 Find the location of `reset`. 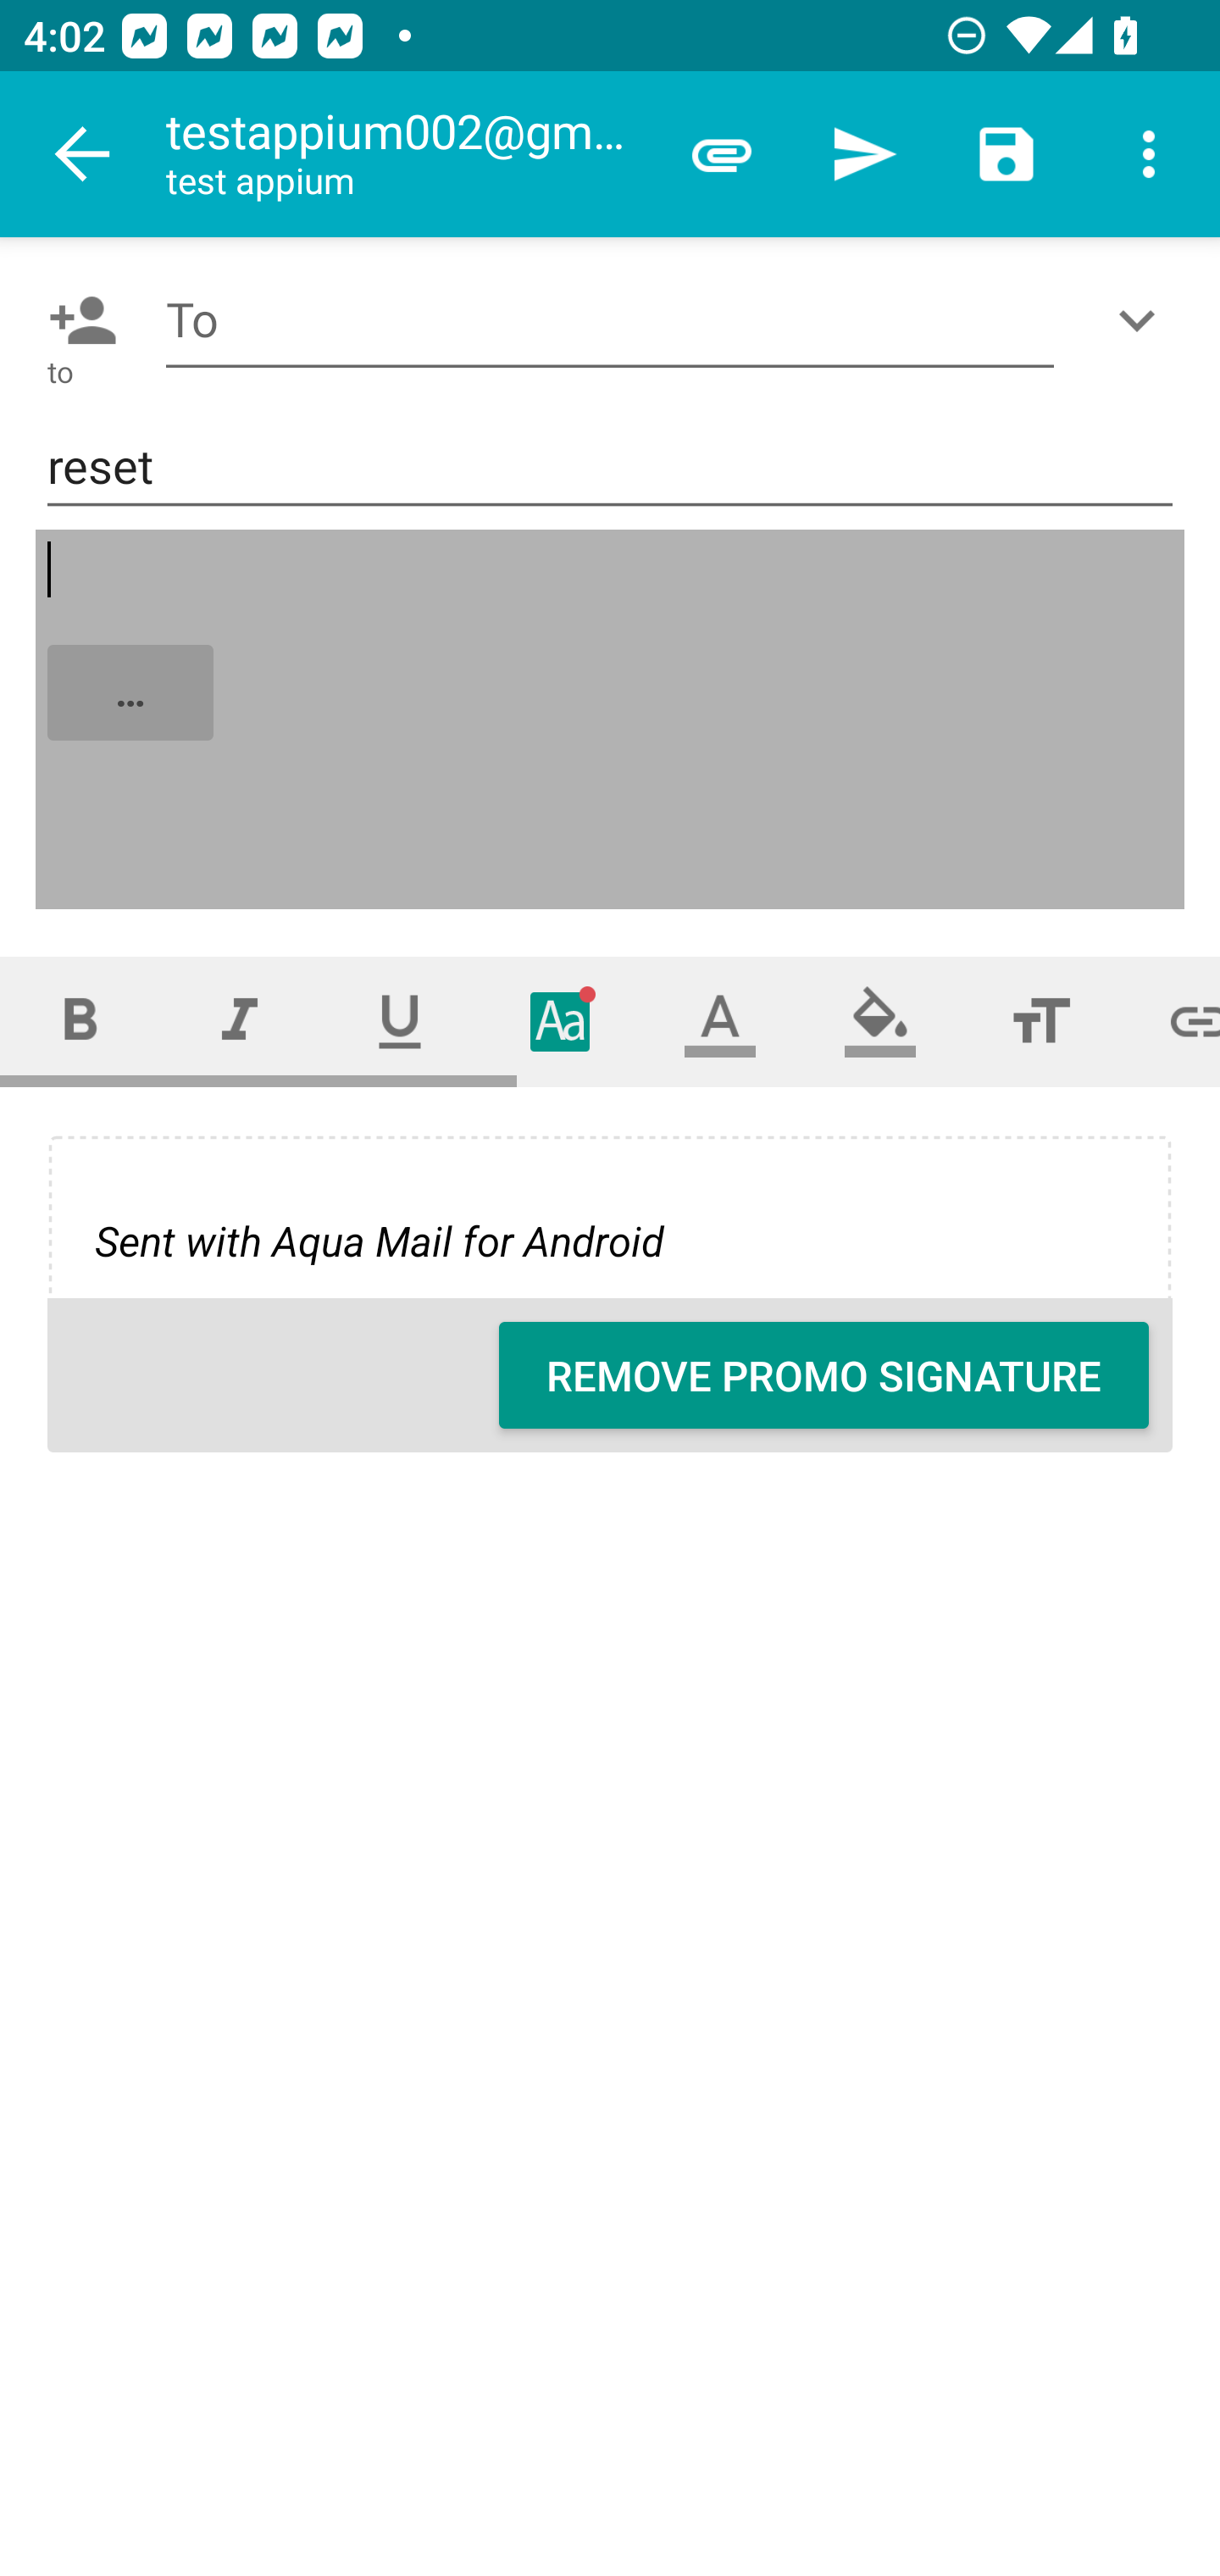

reset is located at coordinates (610, 468).